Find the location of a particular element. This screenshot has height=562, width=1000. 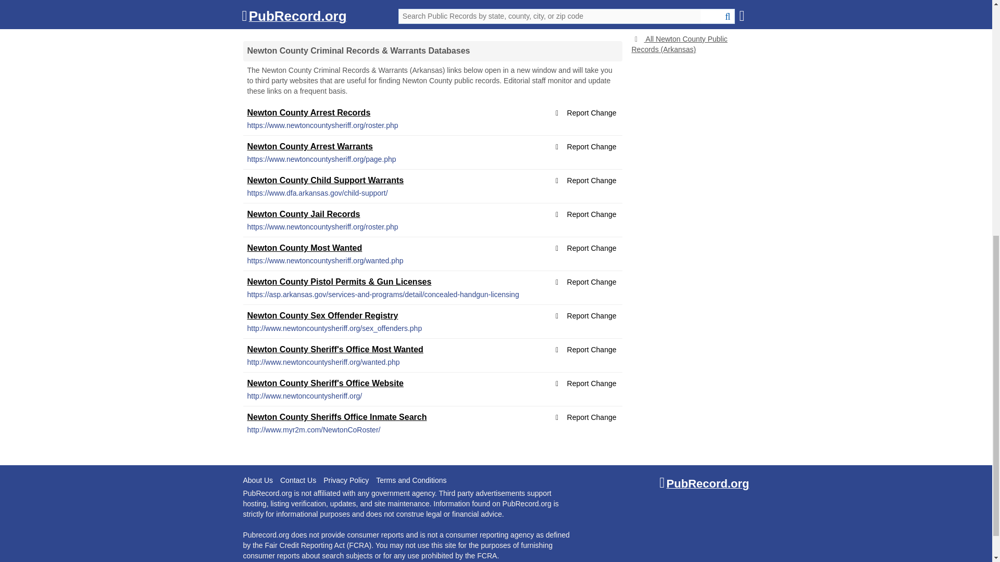

Newton County Sheriff's Office Website is located at coordinates (325, 383).